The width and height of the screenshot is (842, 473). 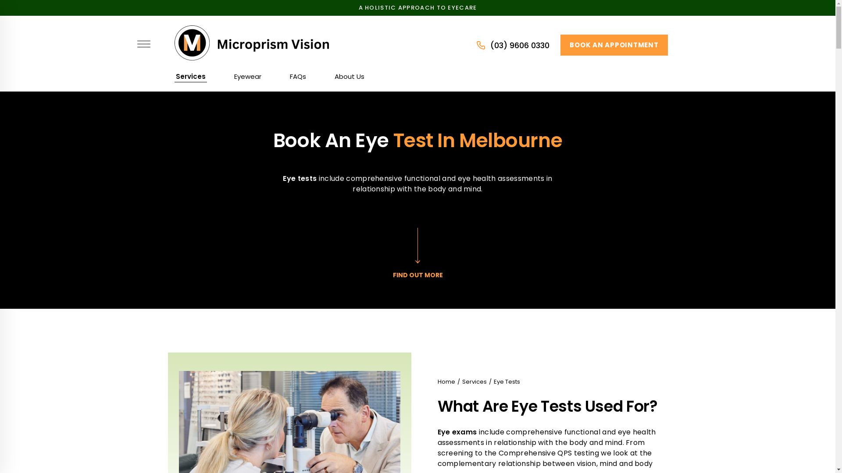 I want to click on BOOK AN APPOINTMENT, so click(x=614, y=45).